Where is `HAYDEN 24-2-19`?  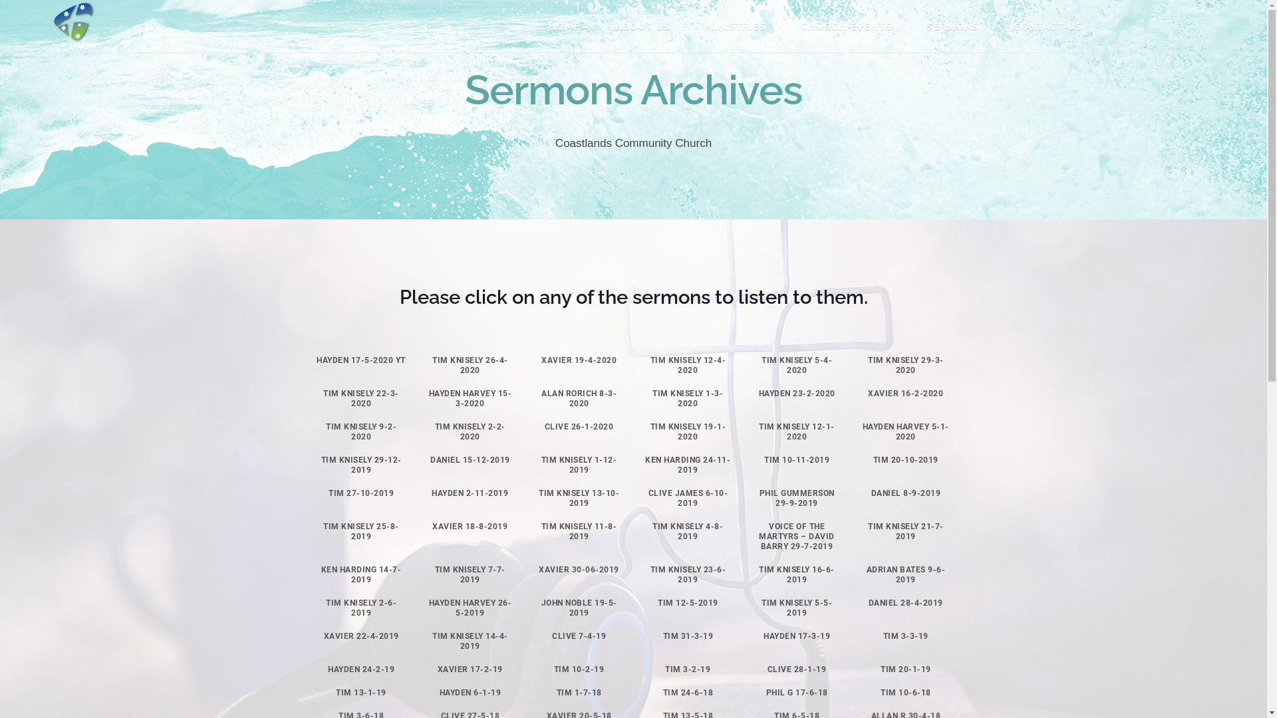
HAYDEN 24-2-19 is located at coordinates (361, 669).